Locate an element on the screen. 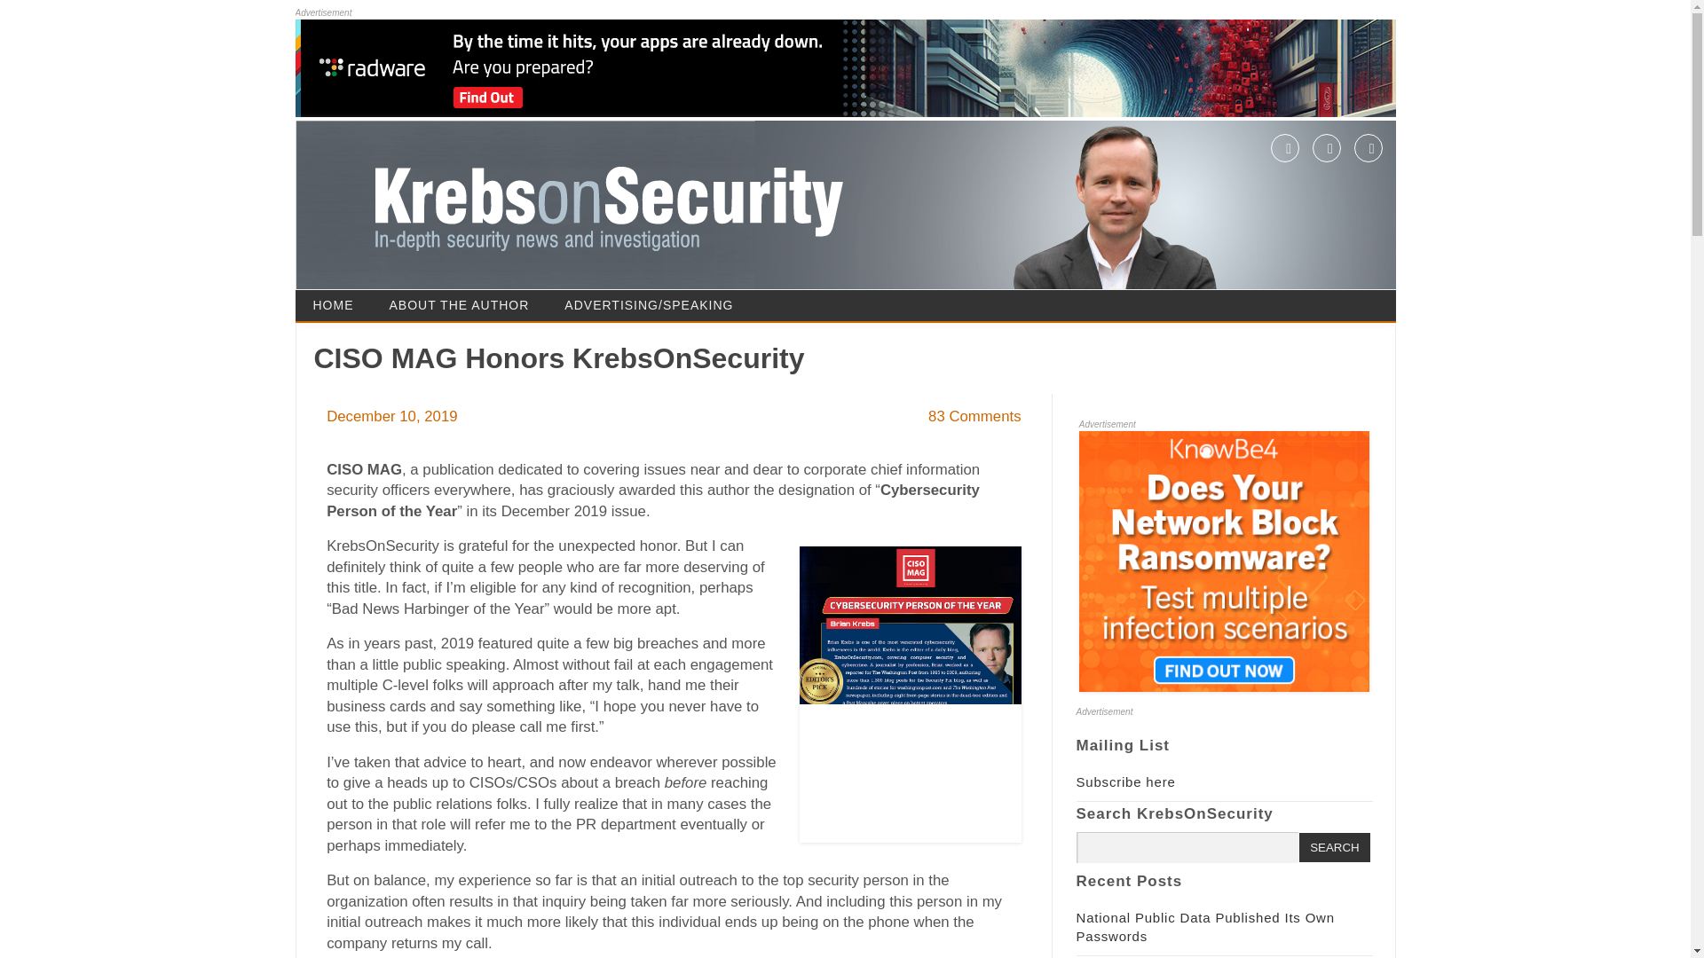  Skip to content is located at coordinates (895, 296).